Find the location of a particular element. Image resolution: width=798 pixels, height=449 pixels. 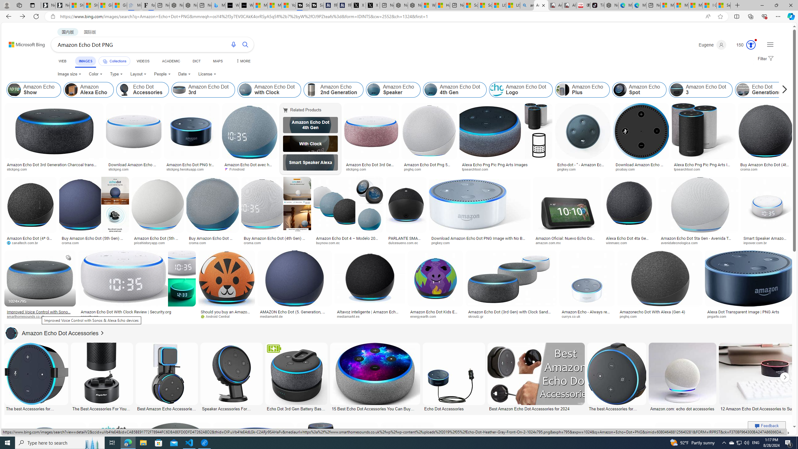

Color is located at coordinates (95, 74).